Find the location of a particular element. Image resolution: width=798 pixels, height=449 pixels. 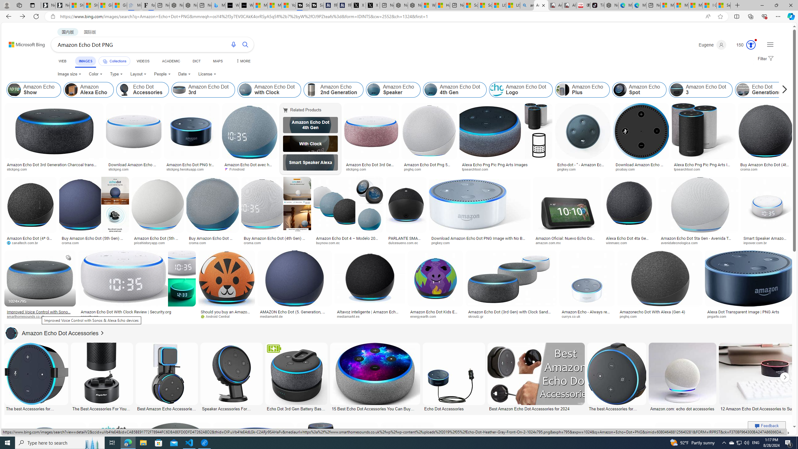

Color is located at coordinates (95, 74).